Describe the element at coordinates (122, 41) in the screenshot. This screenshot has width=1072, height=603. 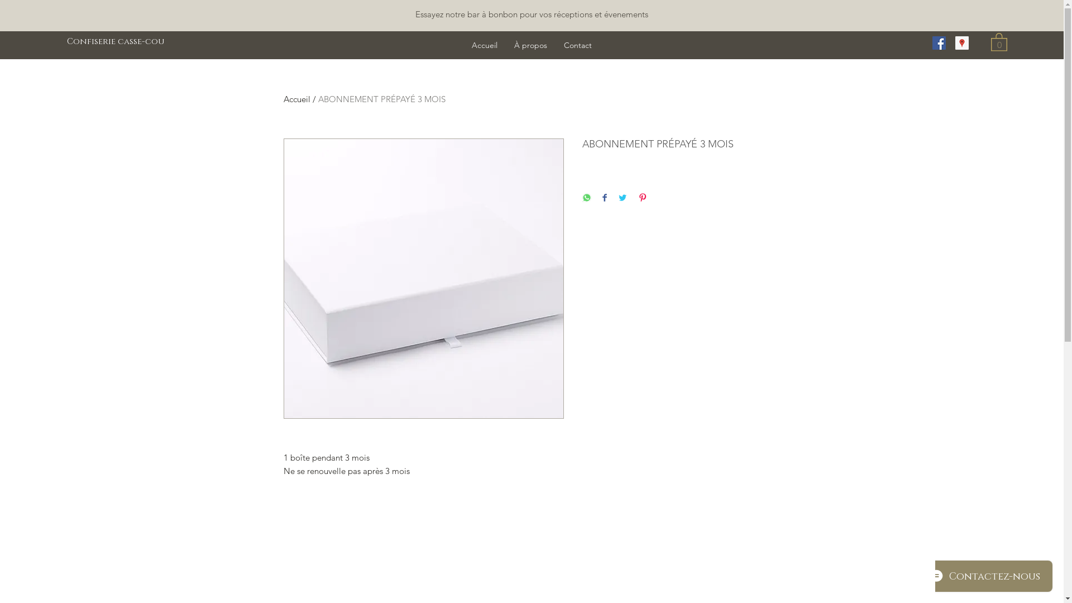
I see `Confiserie casse-cou` at that location.